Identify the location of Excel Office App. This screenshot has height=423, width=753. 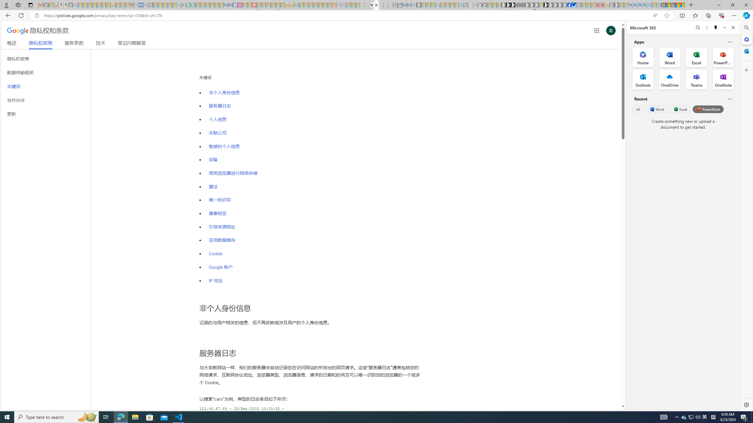
(697, 57).